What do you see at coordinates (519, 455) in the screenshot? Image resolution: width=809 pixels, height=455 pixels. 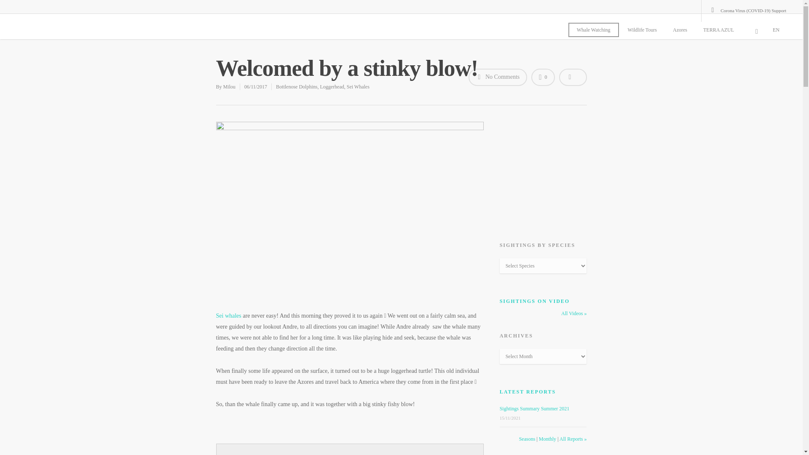 I see `Education` at bounding box center [519, 455].